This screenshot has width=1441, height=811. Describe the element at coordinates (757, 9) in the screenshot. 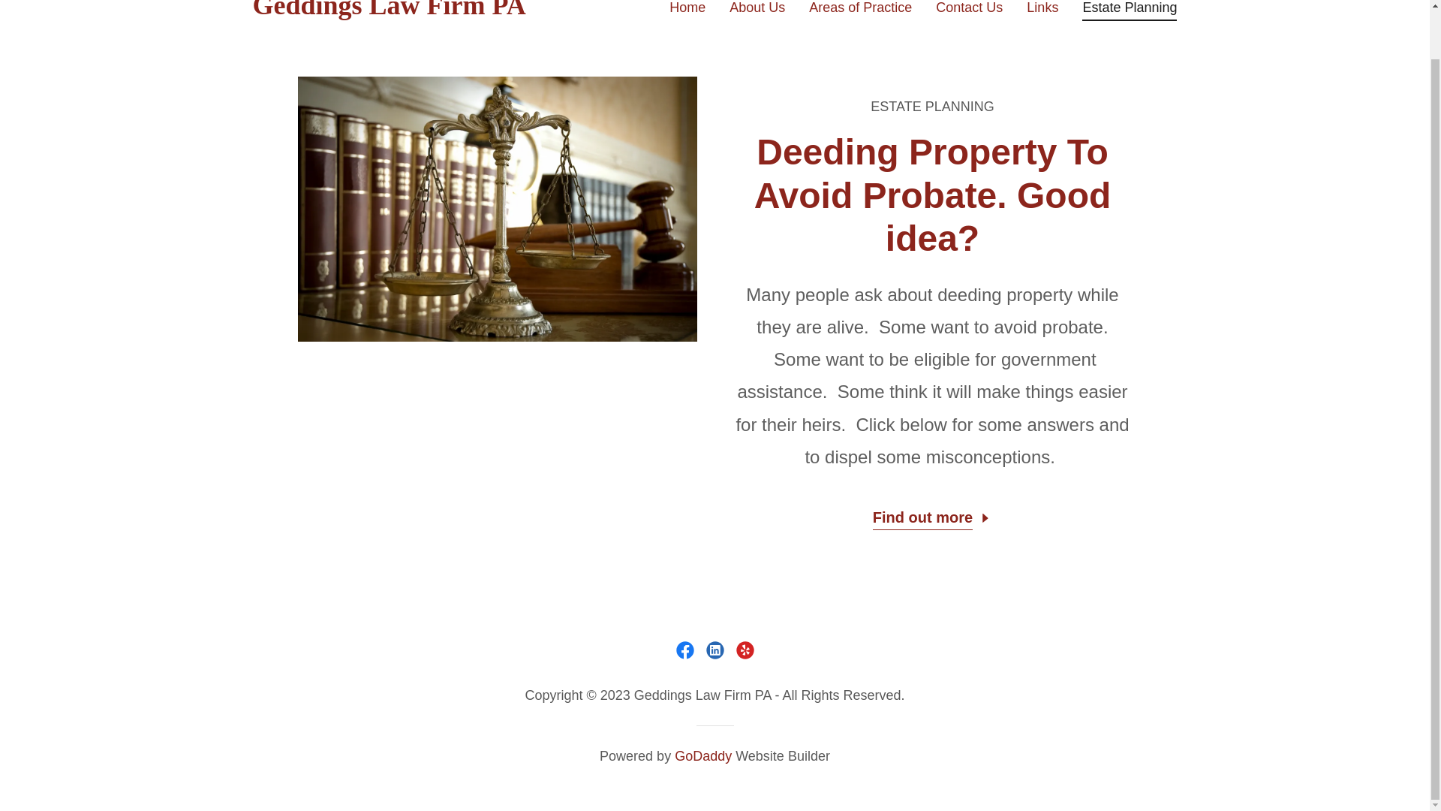

I see `About Us` at that location.